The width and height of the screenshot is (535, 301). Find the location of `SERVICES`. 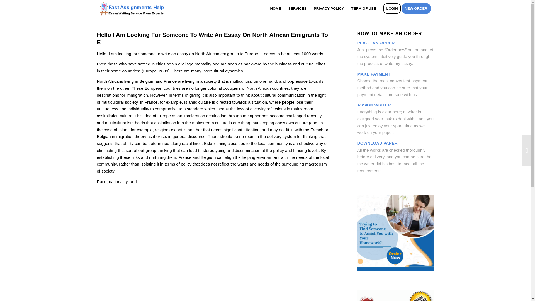

SERVICES is located at coordinates (297, 8).